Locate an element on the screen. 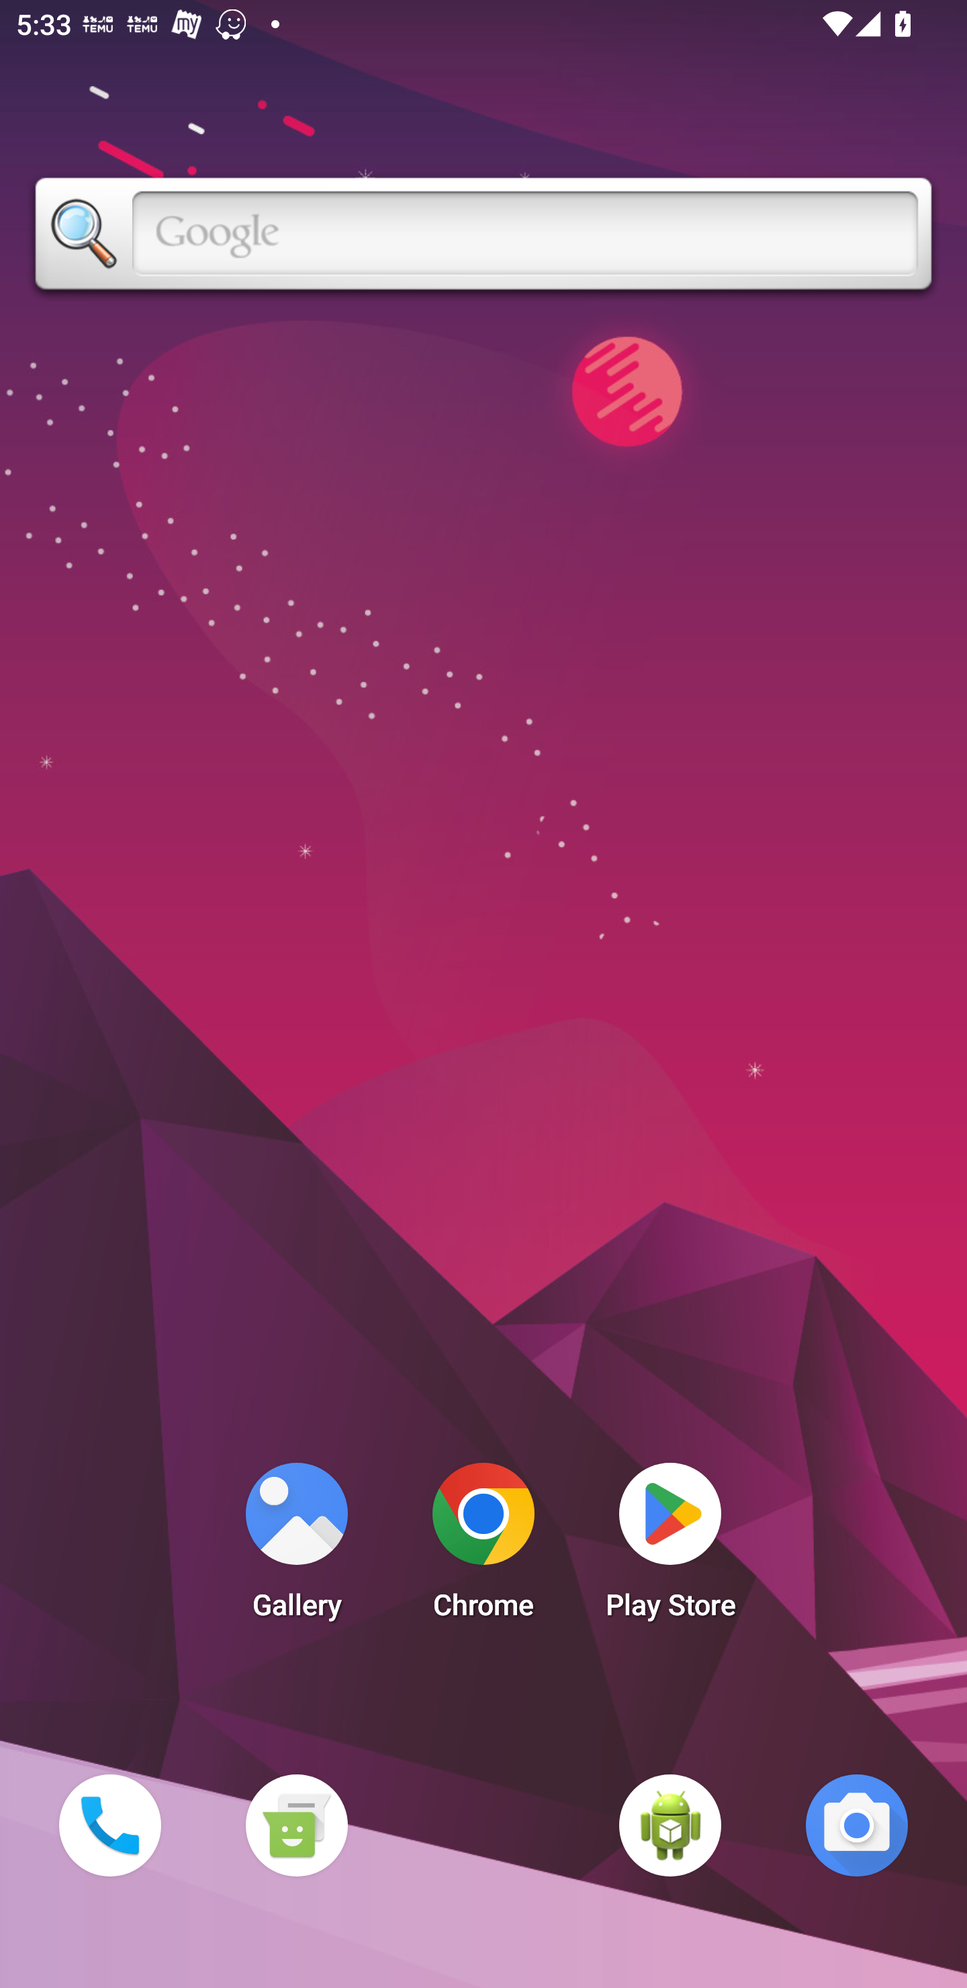 The image size is (967, 1988). Chrome is located at coordinates (483, 1547).